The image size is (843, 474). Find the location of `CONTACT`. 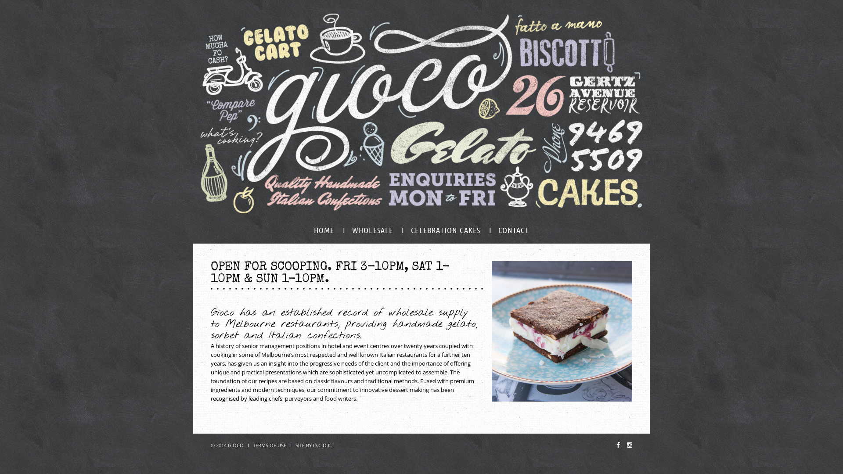

CONTACT is located at coordinates (514, 230).